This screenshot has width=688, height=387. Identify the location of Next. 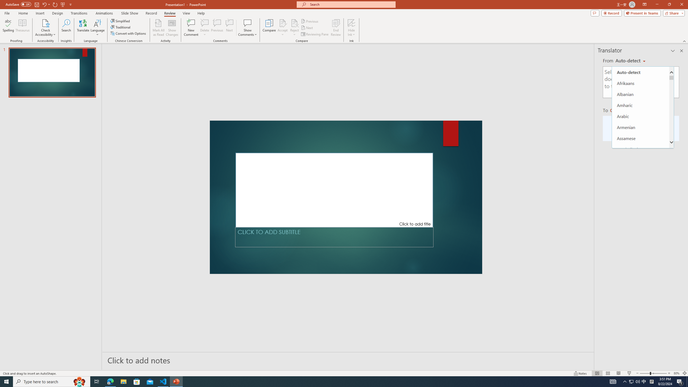
(307, 28).